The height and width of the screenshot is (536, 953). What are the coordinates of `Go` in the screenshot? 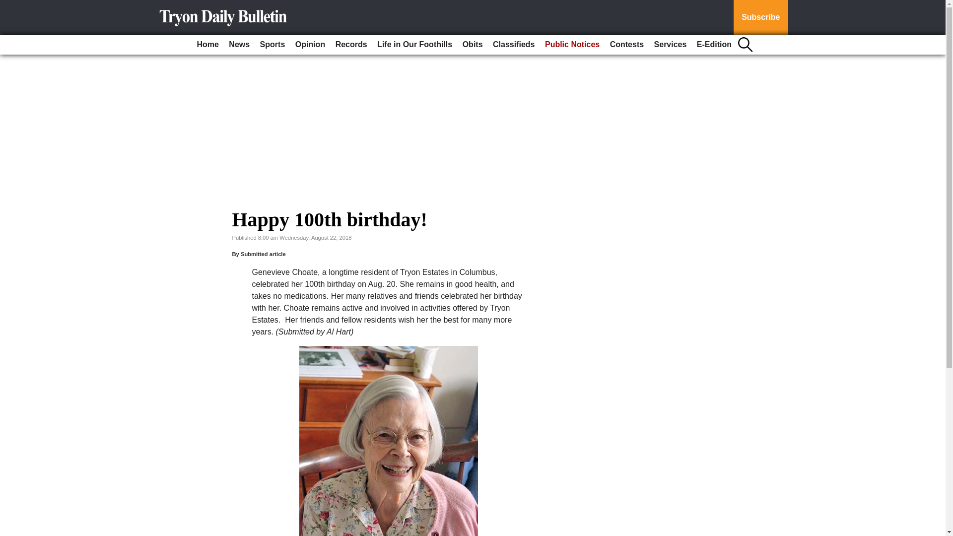 It's located at (9, 6).